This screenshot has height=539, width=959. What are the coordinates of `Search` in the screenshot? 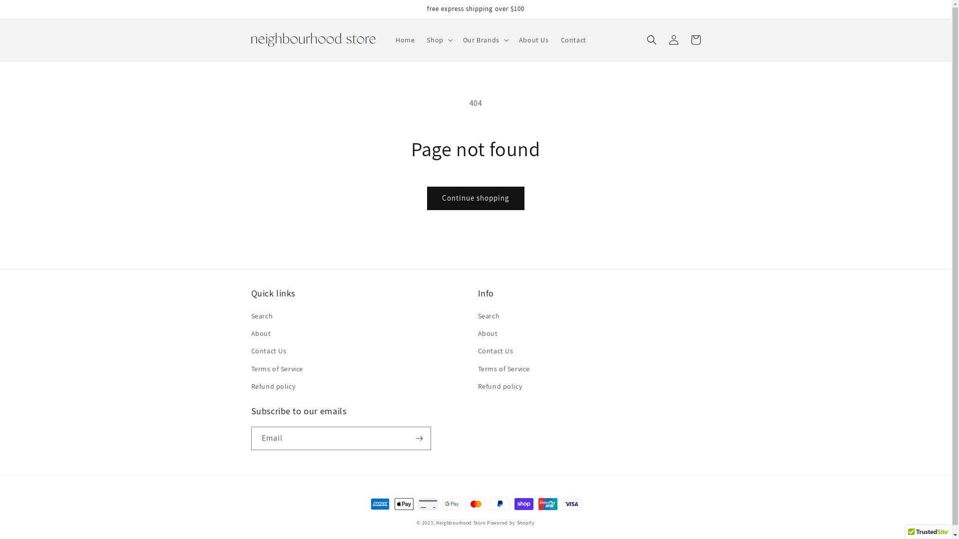 It's located at (488, 317).